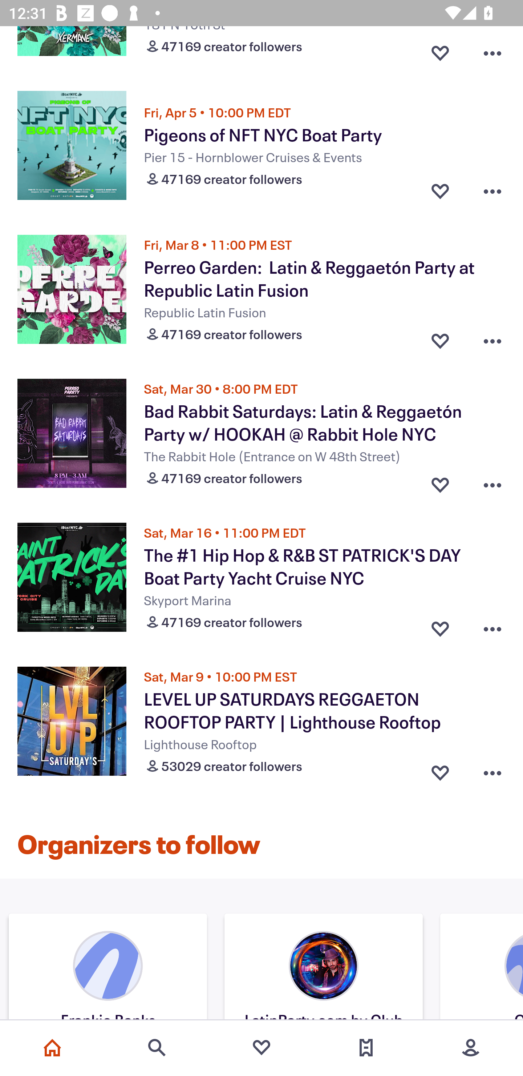 The image size is (523, 1076). Describe the element at coordinates (52, 1048) in the screenshot. I see `Home` at that location.